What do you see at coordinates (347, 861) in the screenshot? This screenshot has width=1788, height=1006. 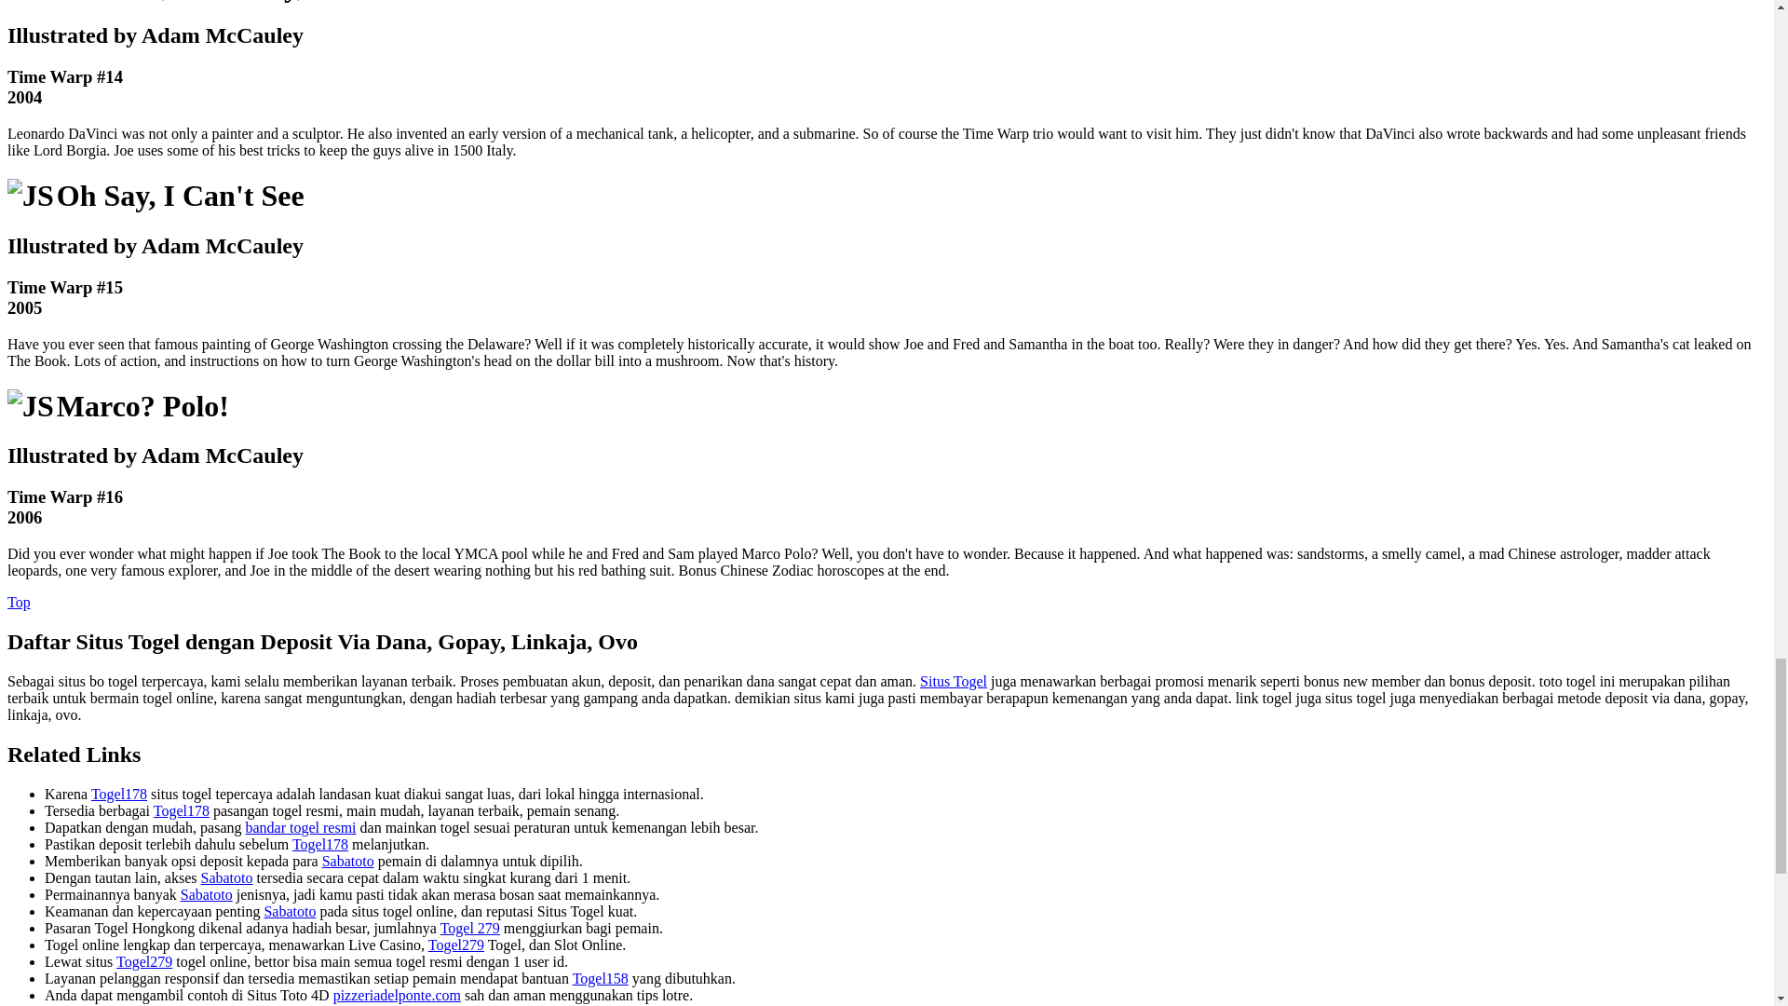 I see `Sabatoto` at bounding box center [347, 861].